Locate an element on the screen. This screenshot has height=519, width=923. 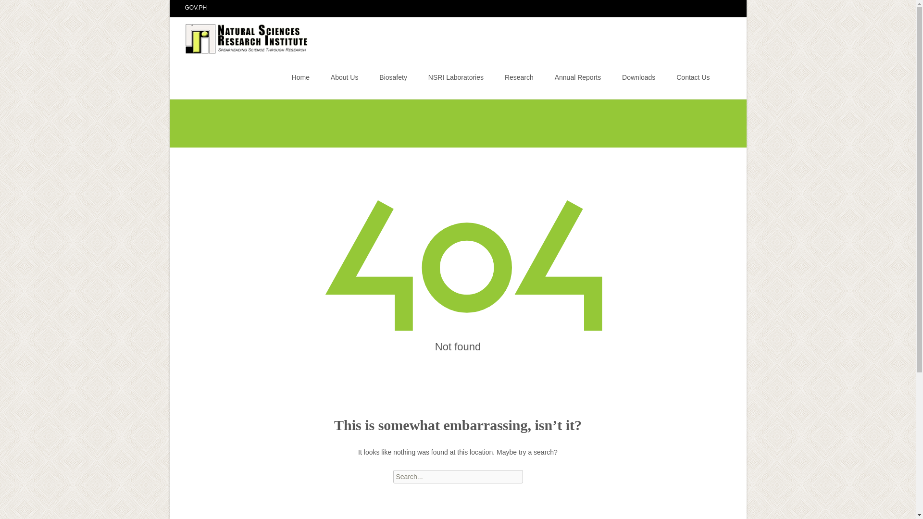
NSRI Laboratories is located at coordinates (456, 77).